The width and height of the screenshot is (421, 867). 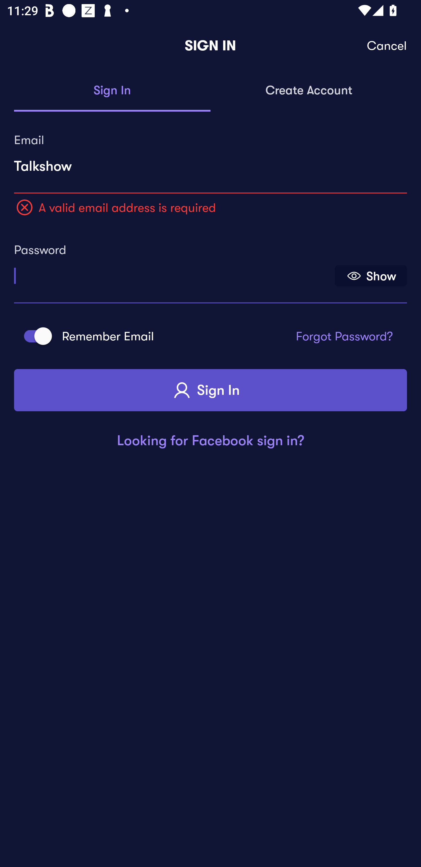 What do you see at coordinates (309, 91) in the screenshot?
I see `Create Account` at bounding box center [309, 91].